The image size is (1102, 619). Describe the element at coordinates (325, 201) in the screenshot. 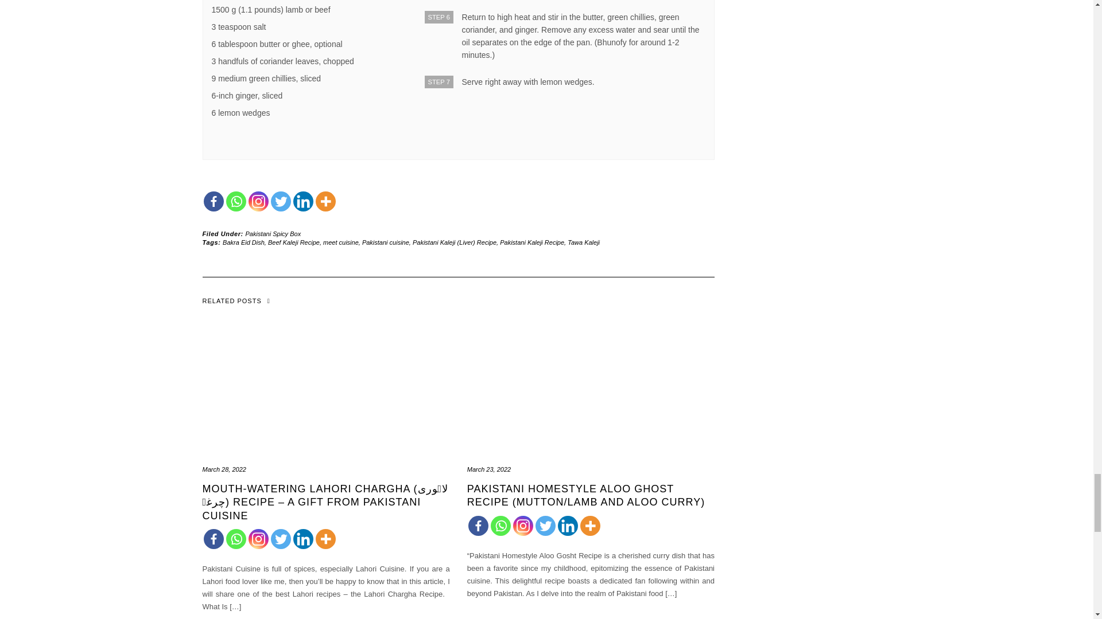

I see `More` at that location.